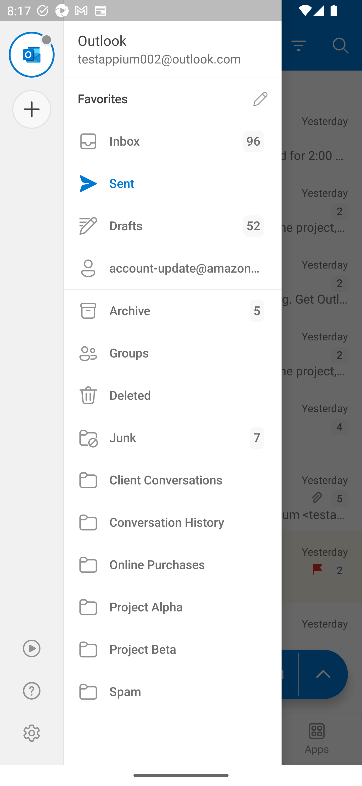 The height and width of the screenshot is (786, 362). Describe the element at coordinates (172, 226) in the screenshot. I see `Drafts Drafts, 52 unread emails` at that location.